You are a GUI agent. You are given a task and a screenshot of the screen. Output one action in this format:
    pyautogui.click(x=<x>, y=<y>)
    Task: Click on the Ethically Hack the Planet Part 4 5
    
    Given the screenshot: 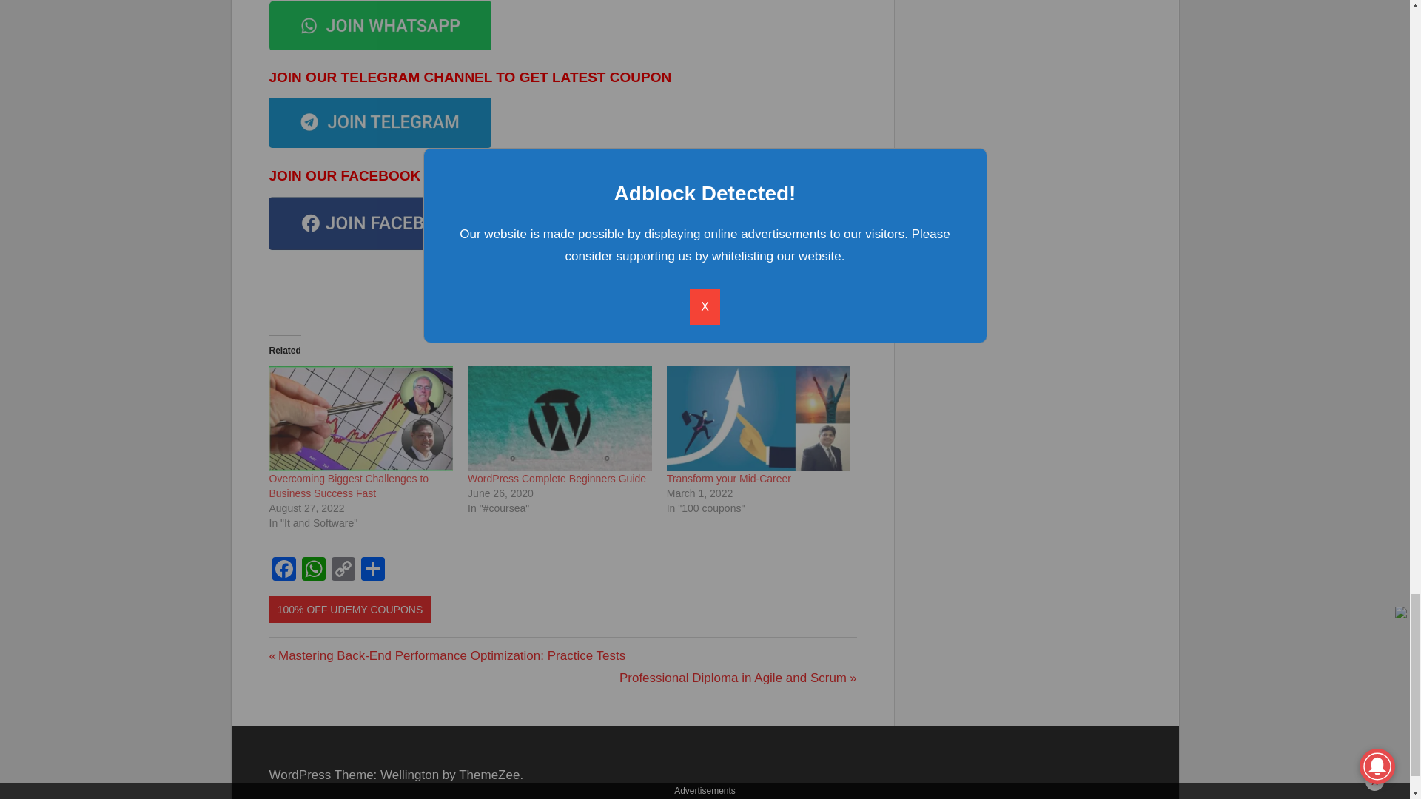 What is the action you would take?
    pyautogui.click(x=380, y=223)
    